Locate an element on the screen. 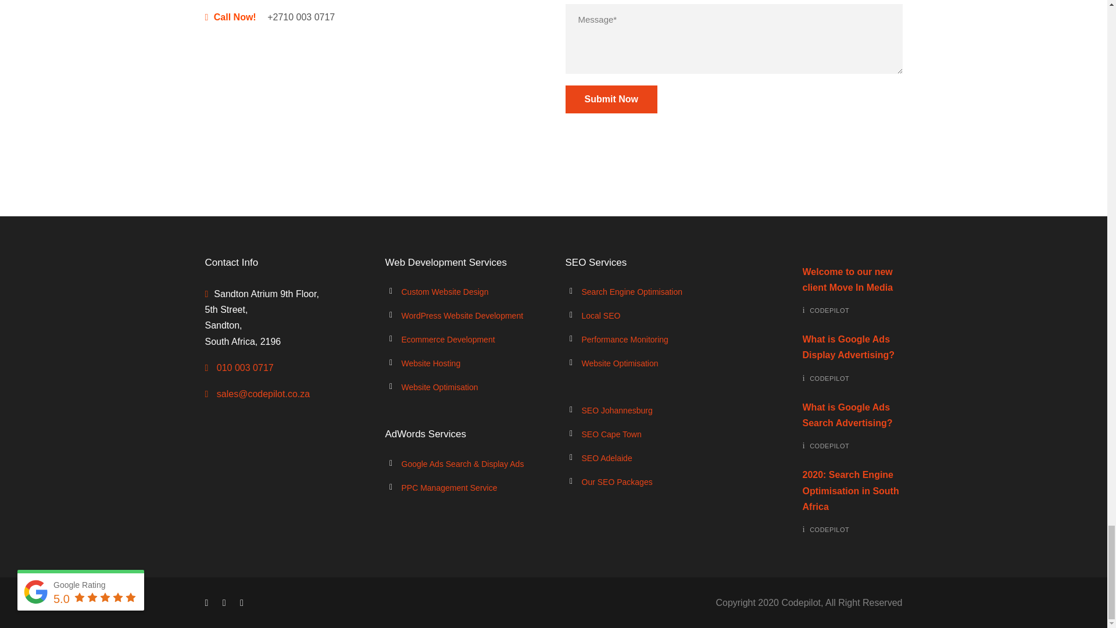  Posts by Codepilot is located at coordinates (829, 311).